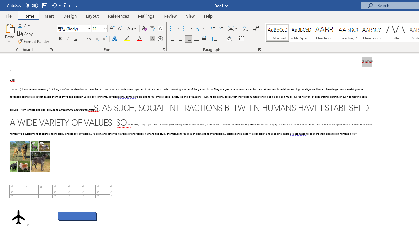 This screenshot has height=235, width=419. I want to click on Undo Paragraph Alignment, so click(56, 5).